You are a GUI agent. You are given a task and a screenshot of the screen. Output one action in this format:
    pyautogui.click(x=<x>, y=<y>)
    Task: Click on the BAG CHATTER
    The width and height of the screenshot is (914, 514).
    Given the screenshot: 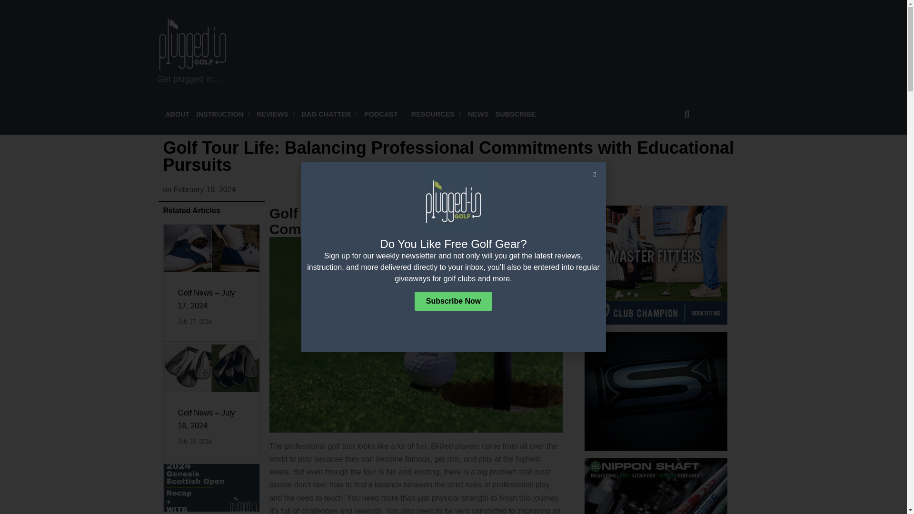 What is the action you would take?
    pyautogui.click(x=329, y=114)
    